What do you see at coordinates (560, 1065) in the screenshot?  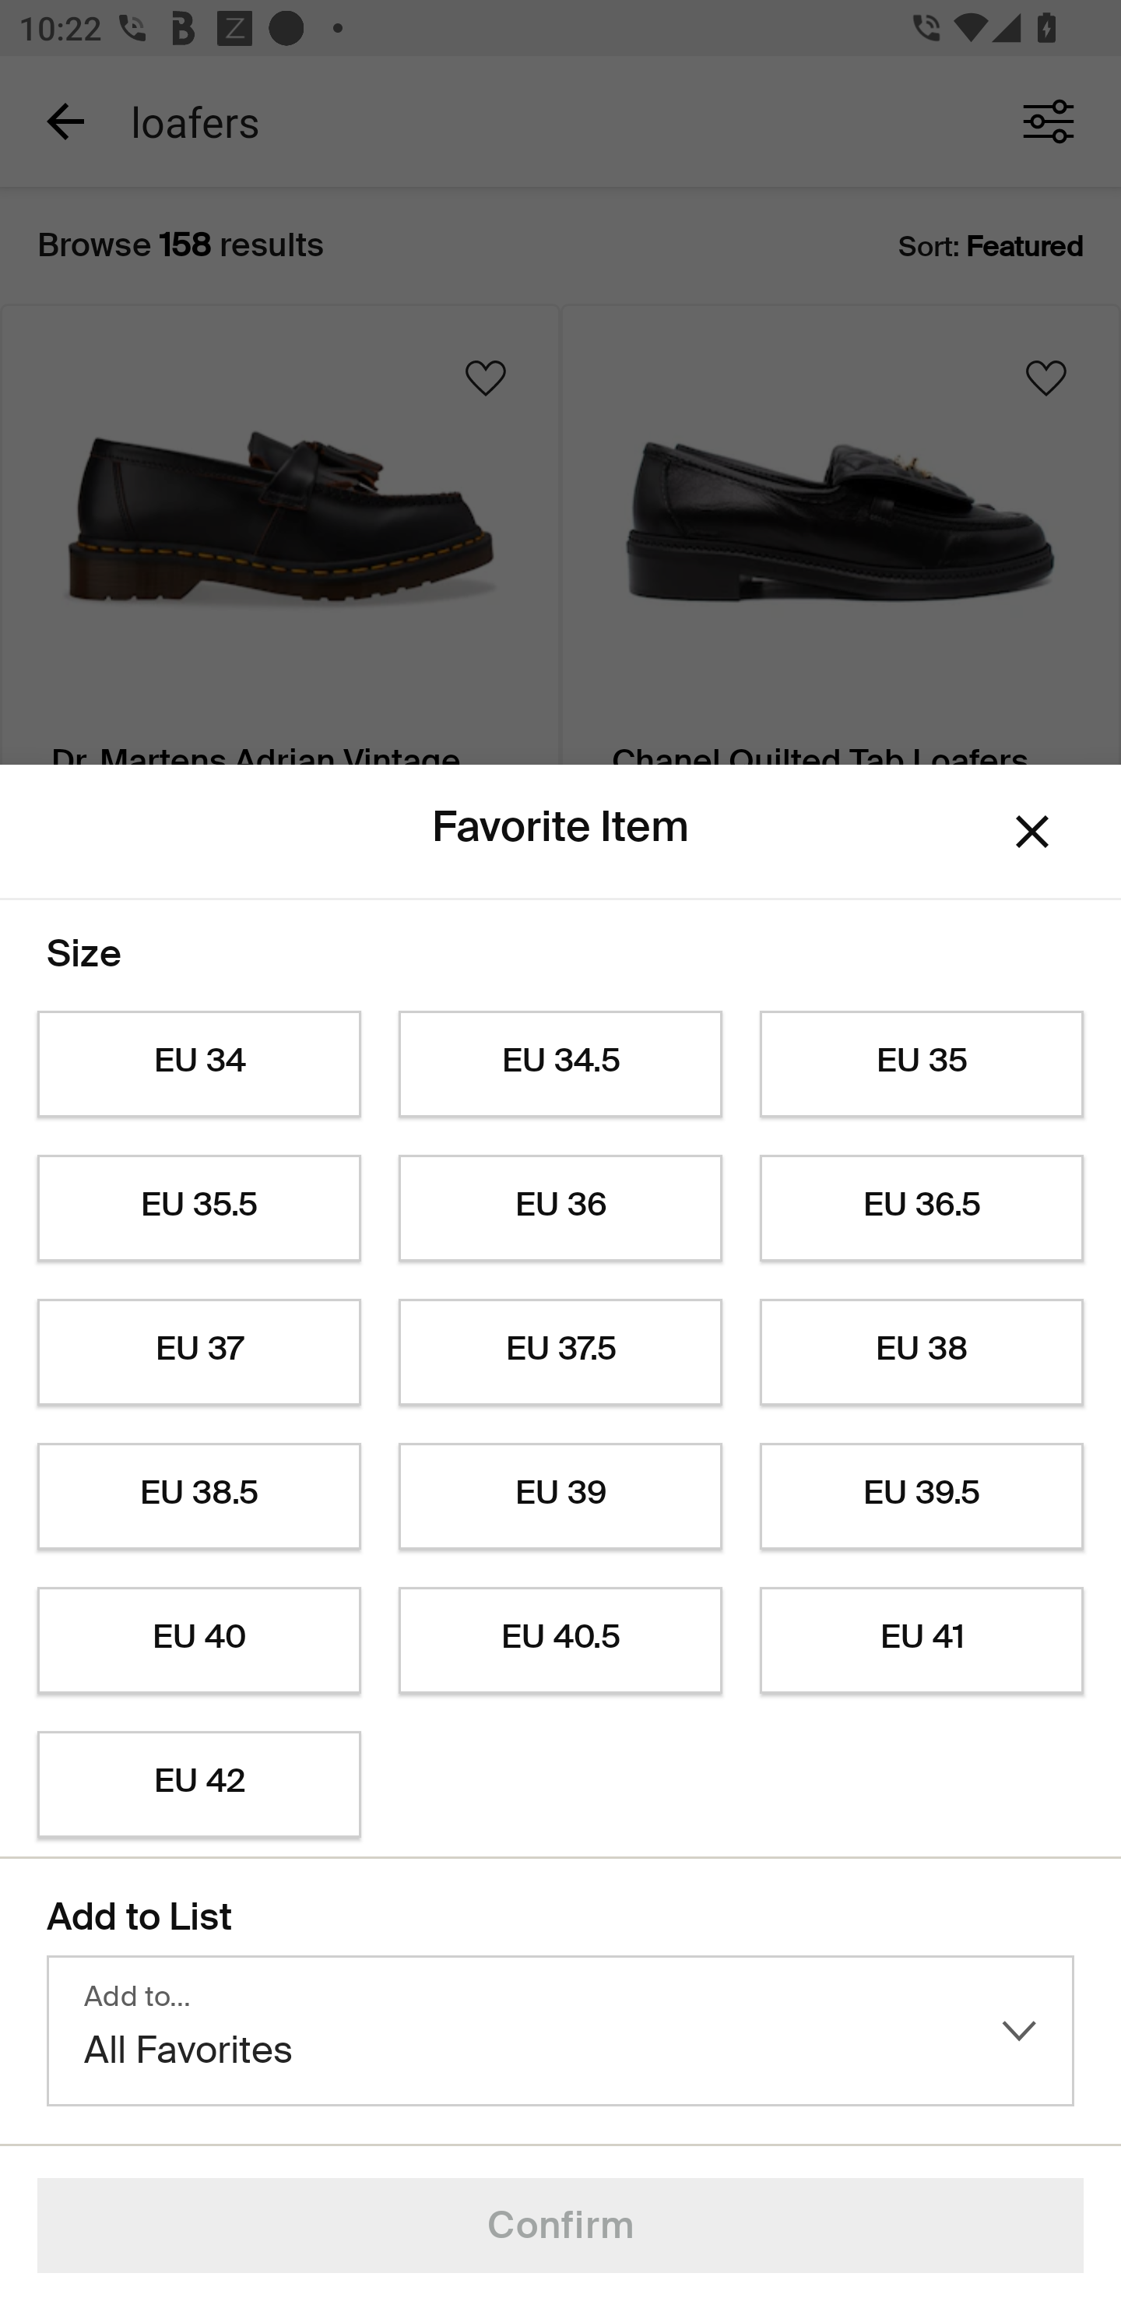 I see `EU 34.5` at bounding box center [560, 1065].